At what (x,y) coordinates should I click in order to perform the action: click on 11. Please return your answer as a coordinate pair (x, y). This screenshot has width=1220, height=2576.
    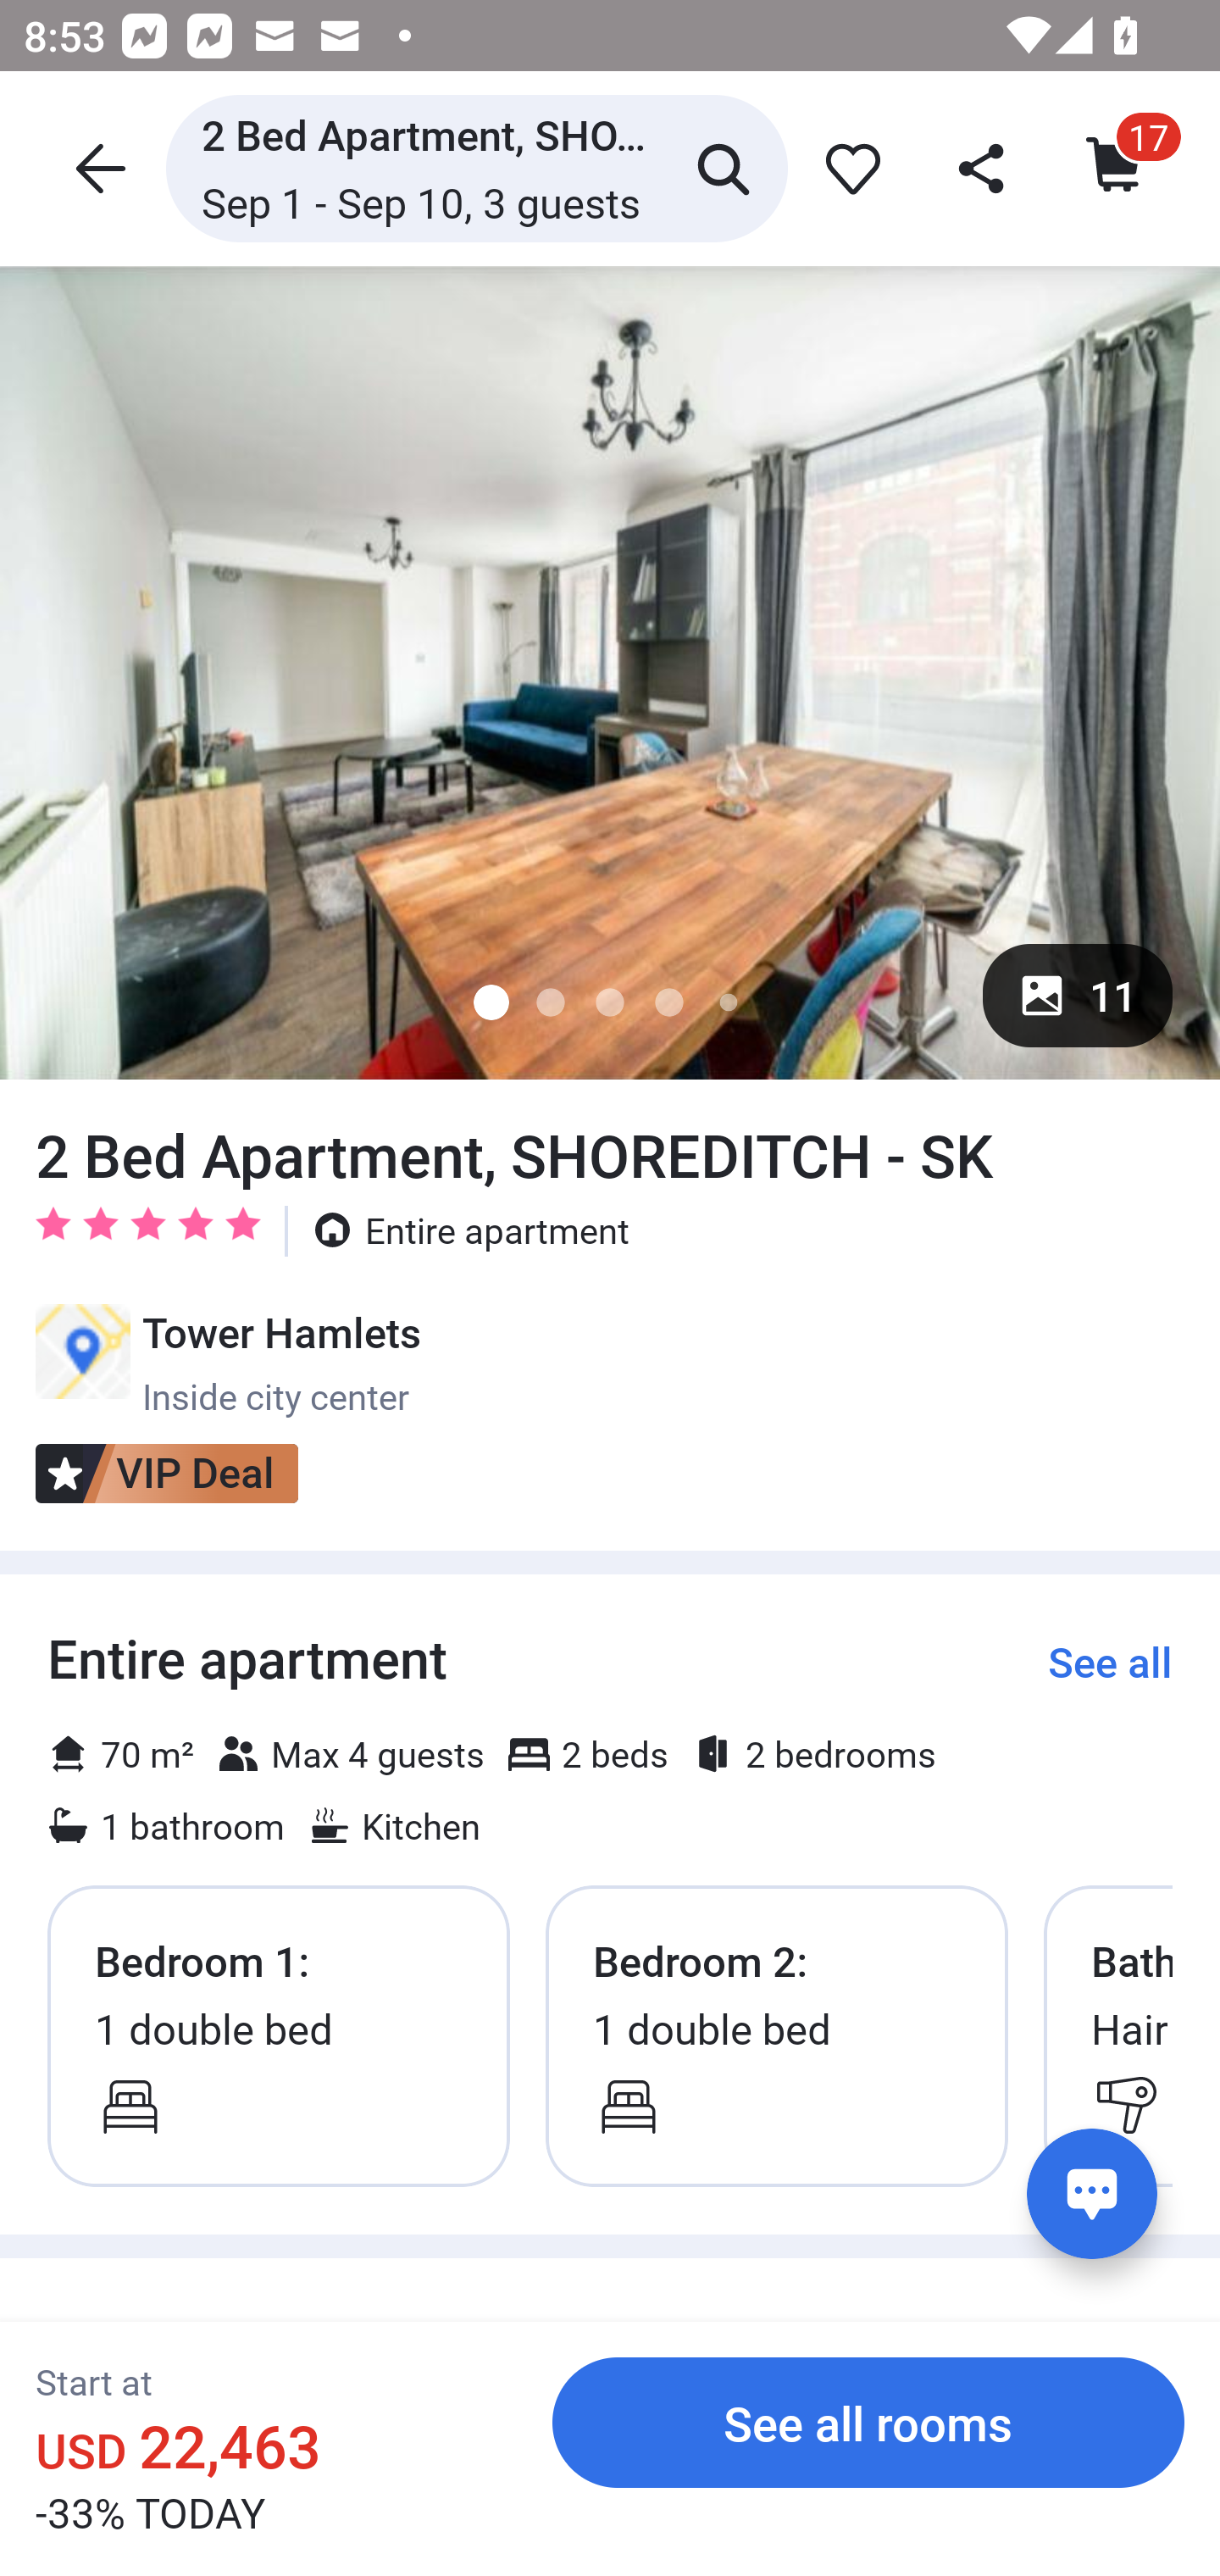
    Looking at the image, I should click on (1078, 995).